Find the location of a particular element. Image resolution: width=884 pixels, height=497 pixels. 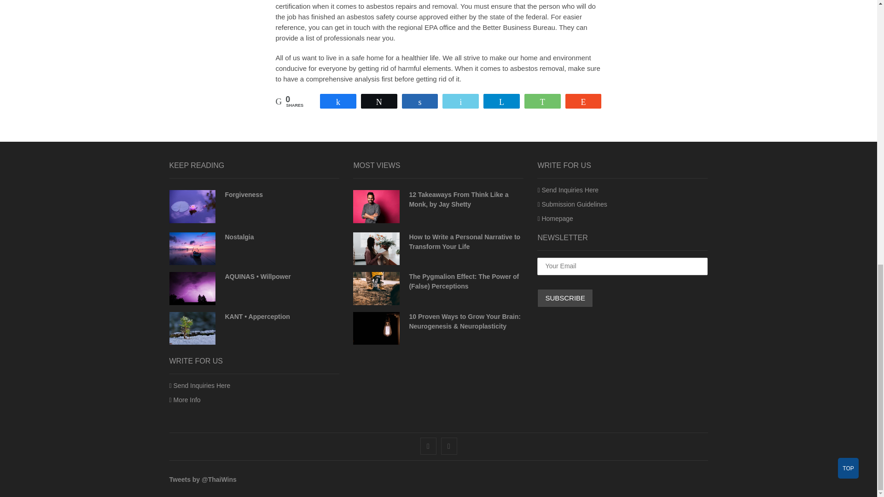

Our Address is located at coordinates (185, 399).